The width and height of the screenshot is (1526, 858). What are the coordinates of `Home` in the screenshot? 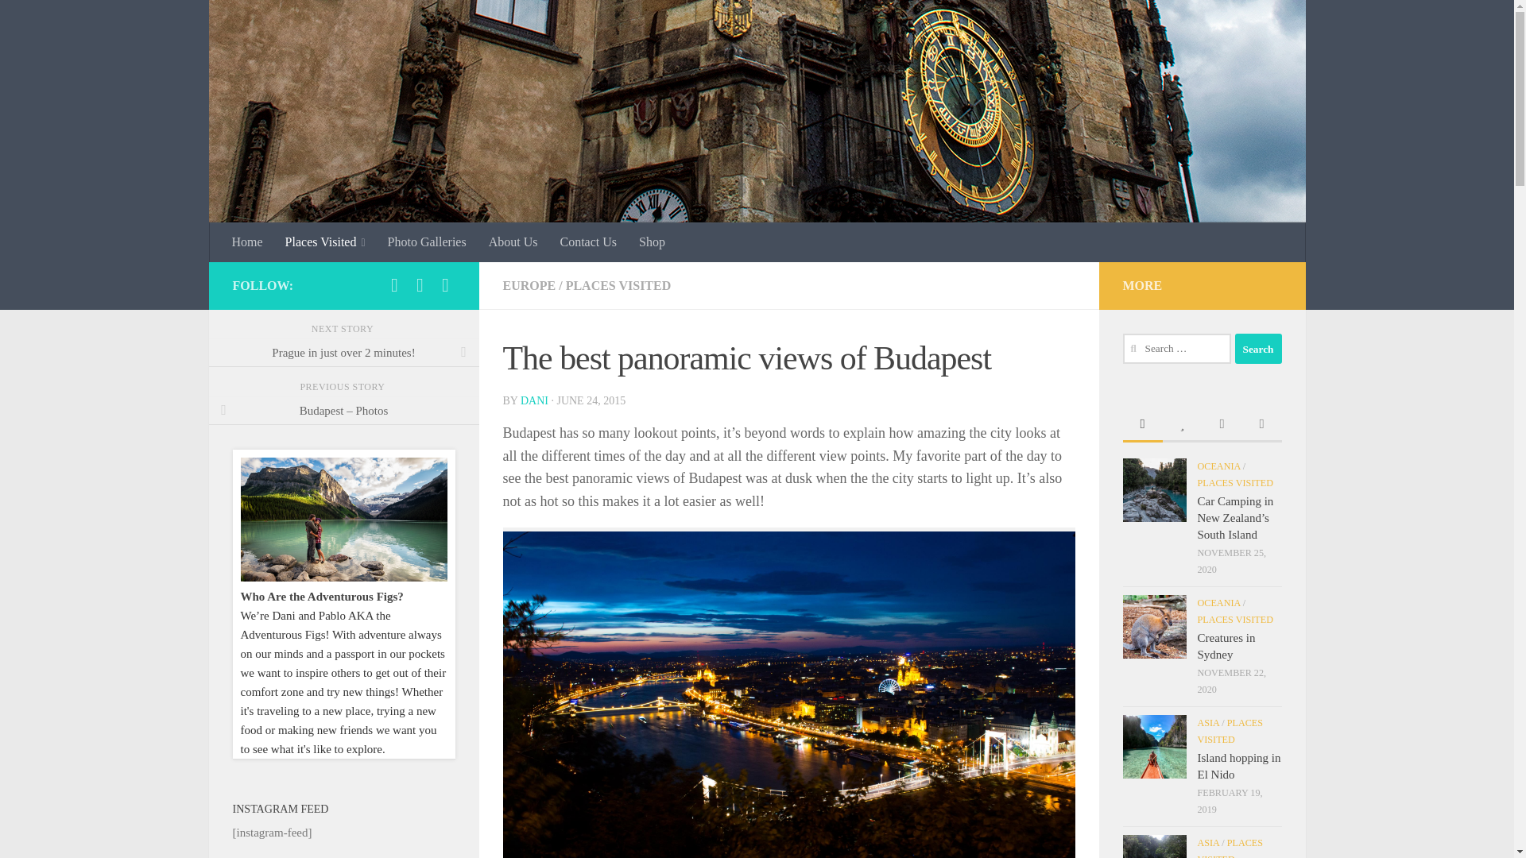 It's located at (248, 242).